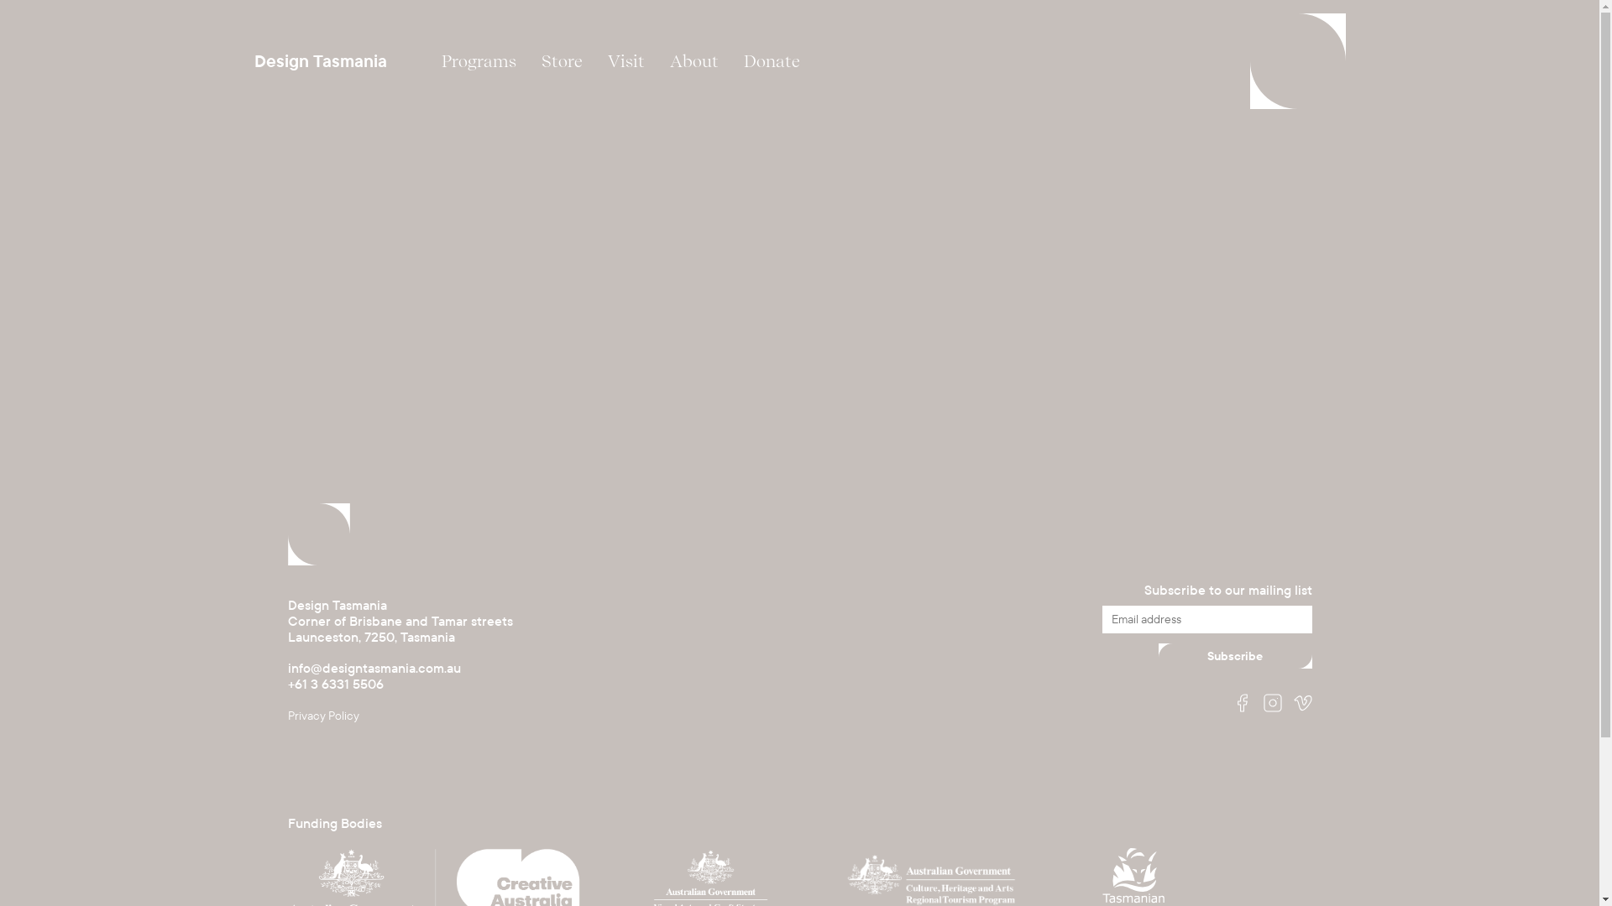 The width and height of the screenshot is (1612, 906). I want to click on Visit, so click(625, 61).